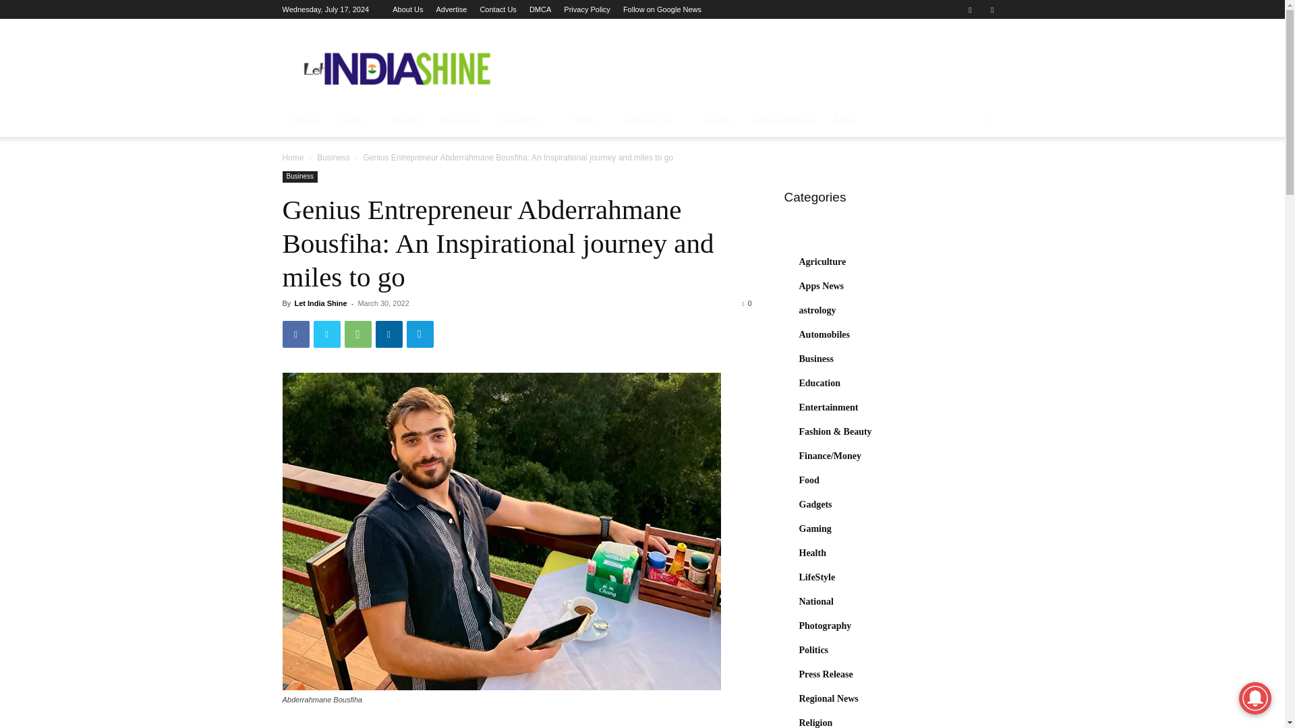  I want to click on View all posts in Business, so click(333, 157).